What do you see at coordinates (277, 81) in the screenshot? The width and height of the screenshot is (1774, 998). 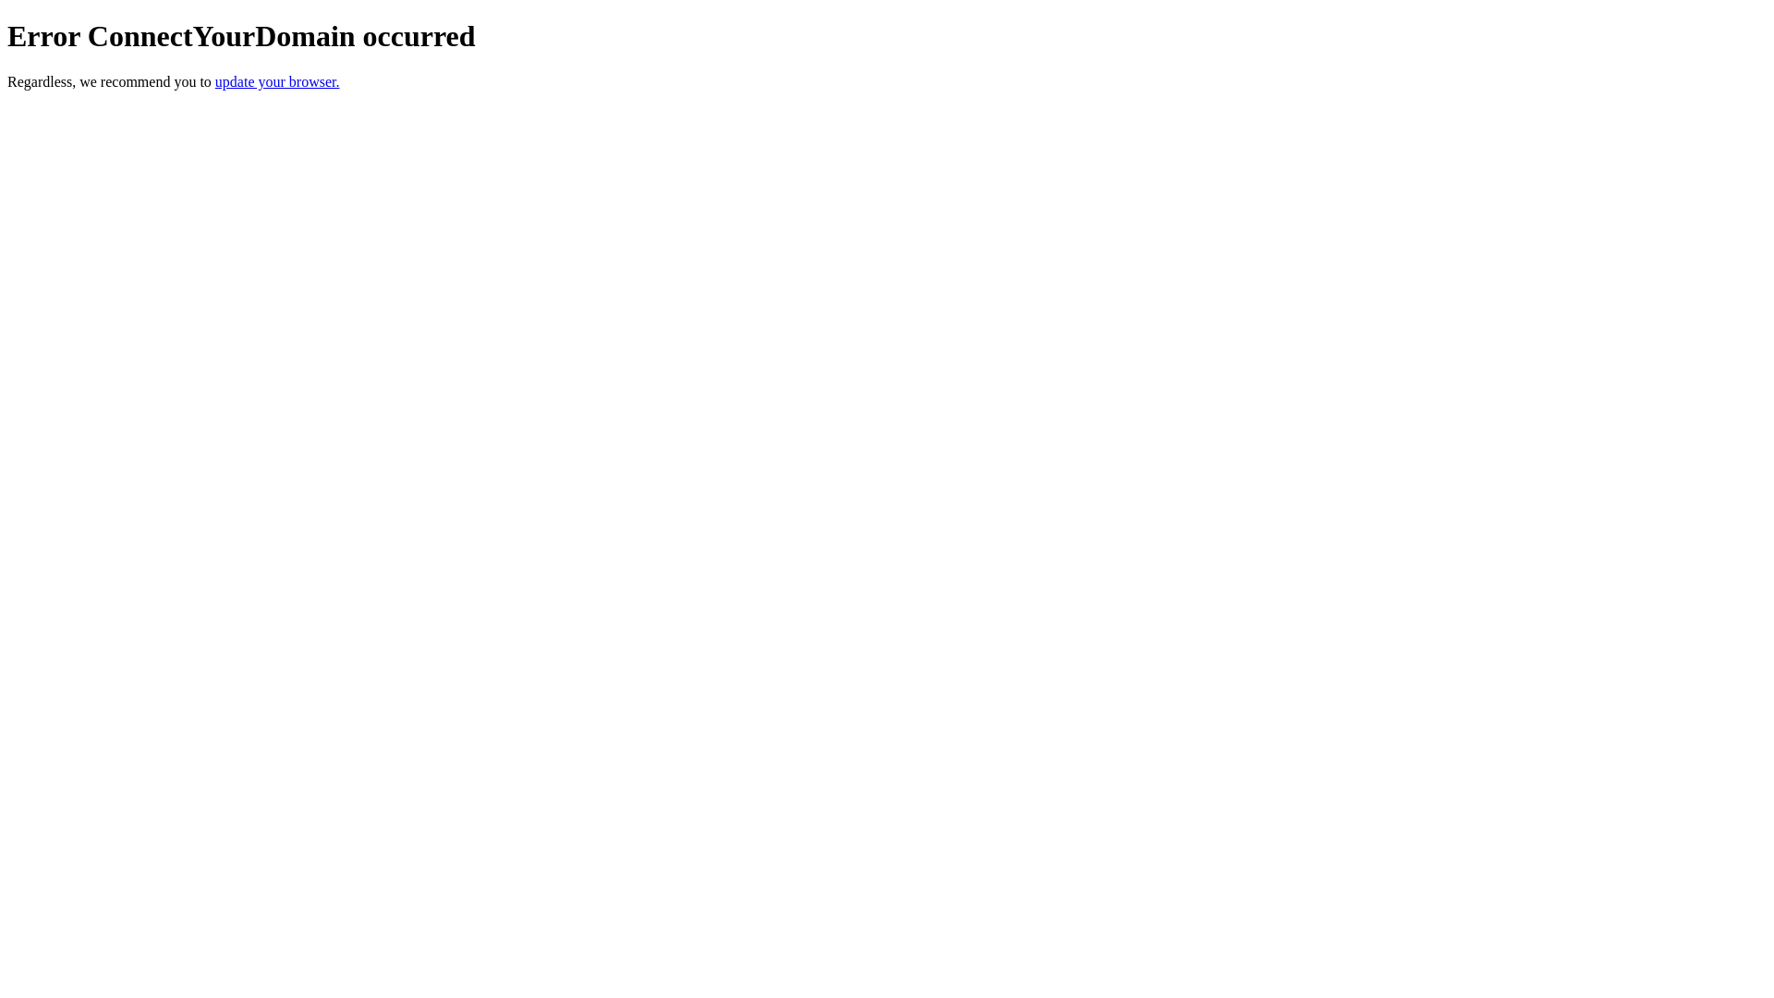 I see `update your browser.` at bounding box center [277, 81].